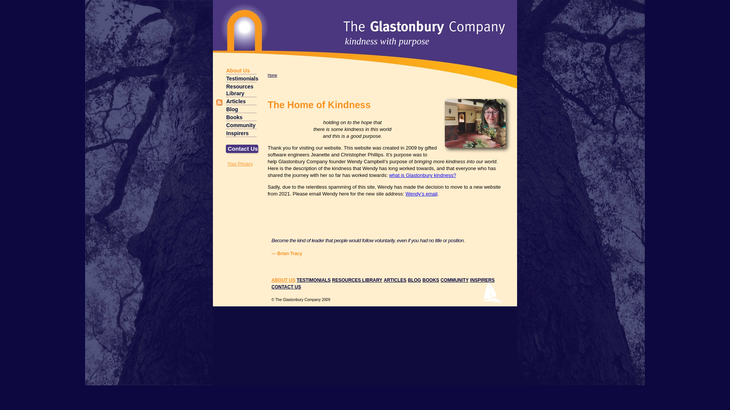  I want to click on COMMUNITY, so click(455, 280).